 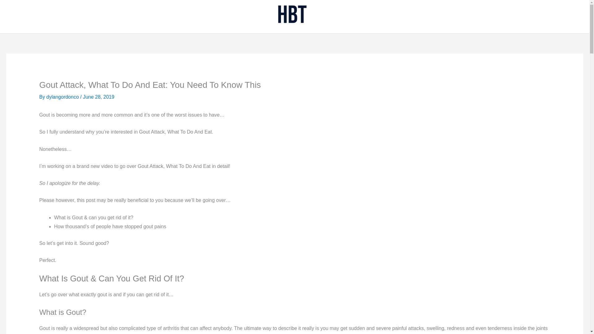 What do you see at coordinates (63, 96) in the screenshot?
I see `View all posts by dylangordonco` at bounding box center [63, 96].